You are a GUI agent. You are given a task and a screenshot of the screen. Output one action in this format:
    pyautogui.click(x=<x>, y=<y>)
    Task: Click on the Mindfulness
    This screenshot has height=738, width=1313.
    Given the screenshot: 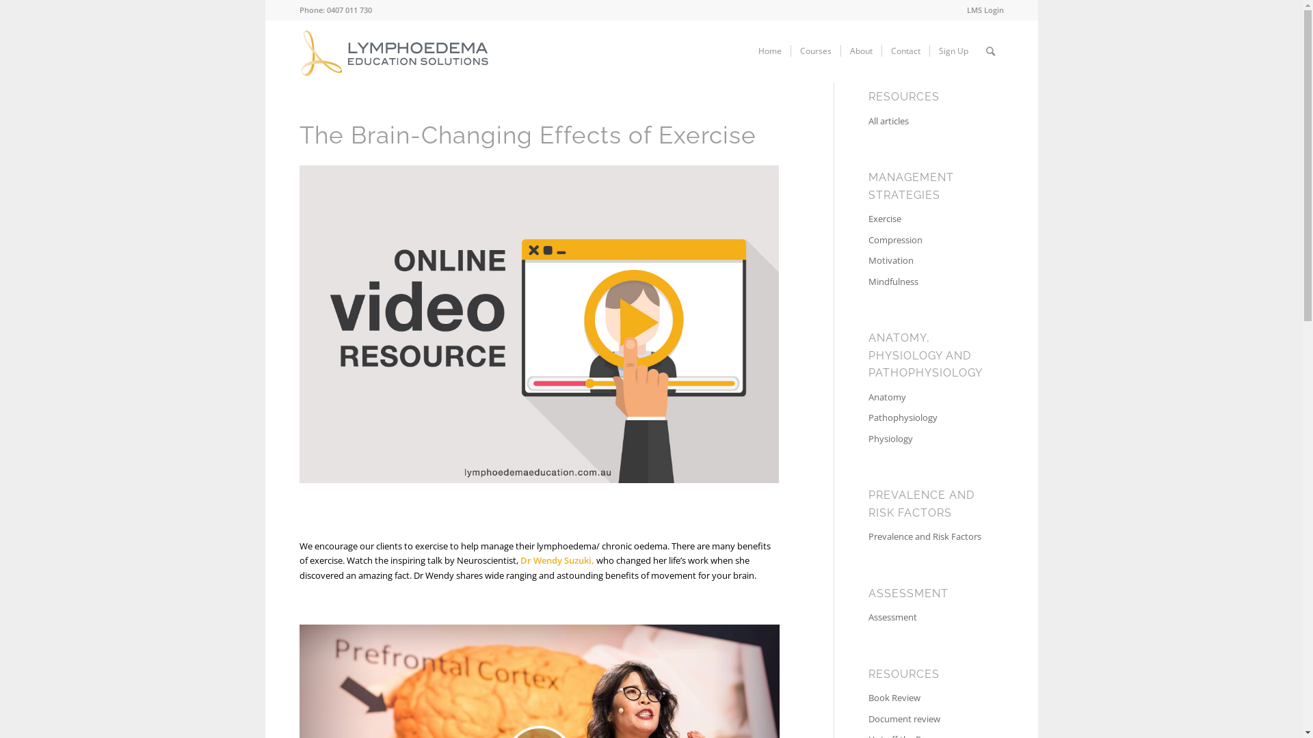 What is the action you would take?
    pyautogui.click(x=926, y=282)
    